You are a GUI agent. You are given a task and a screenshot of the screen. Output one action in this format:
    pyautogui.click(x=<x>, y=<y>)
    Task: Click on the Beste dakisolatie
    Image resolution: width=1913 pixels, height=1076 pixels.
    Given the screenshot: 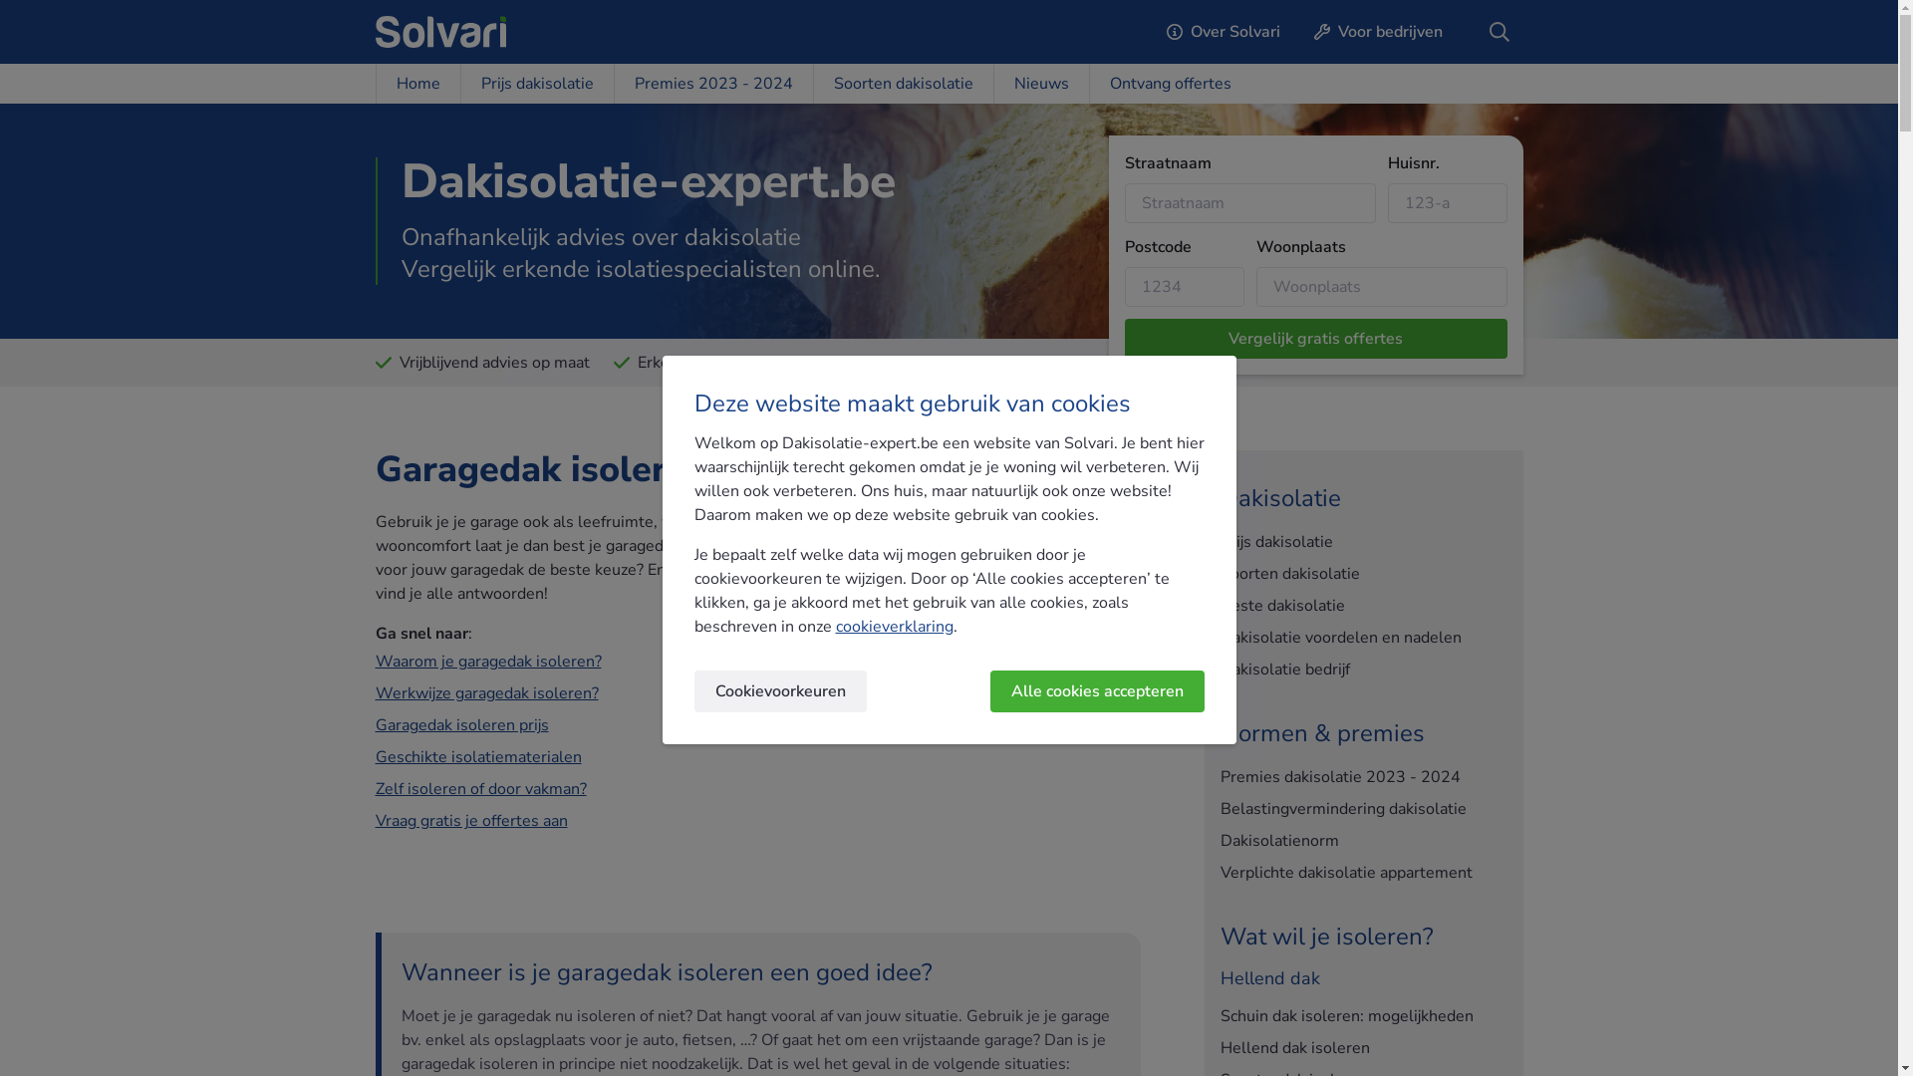 What is the action you would take?
    pyautogui.click(x=1363, y=606)
    